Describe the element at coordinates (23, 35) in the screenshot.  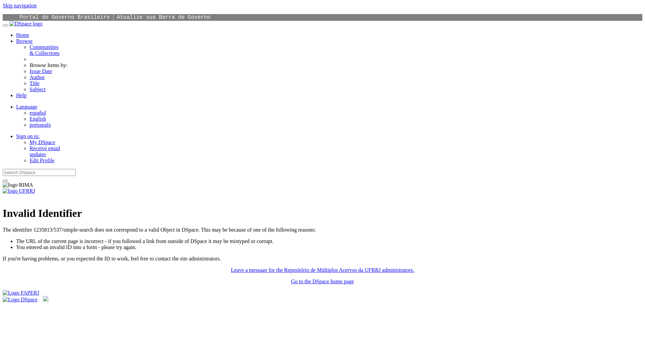
I see `Home` at that location.